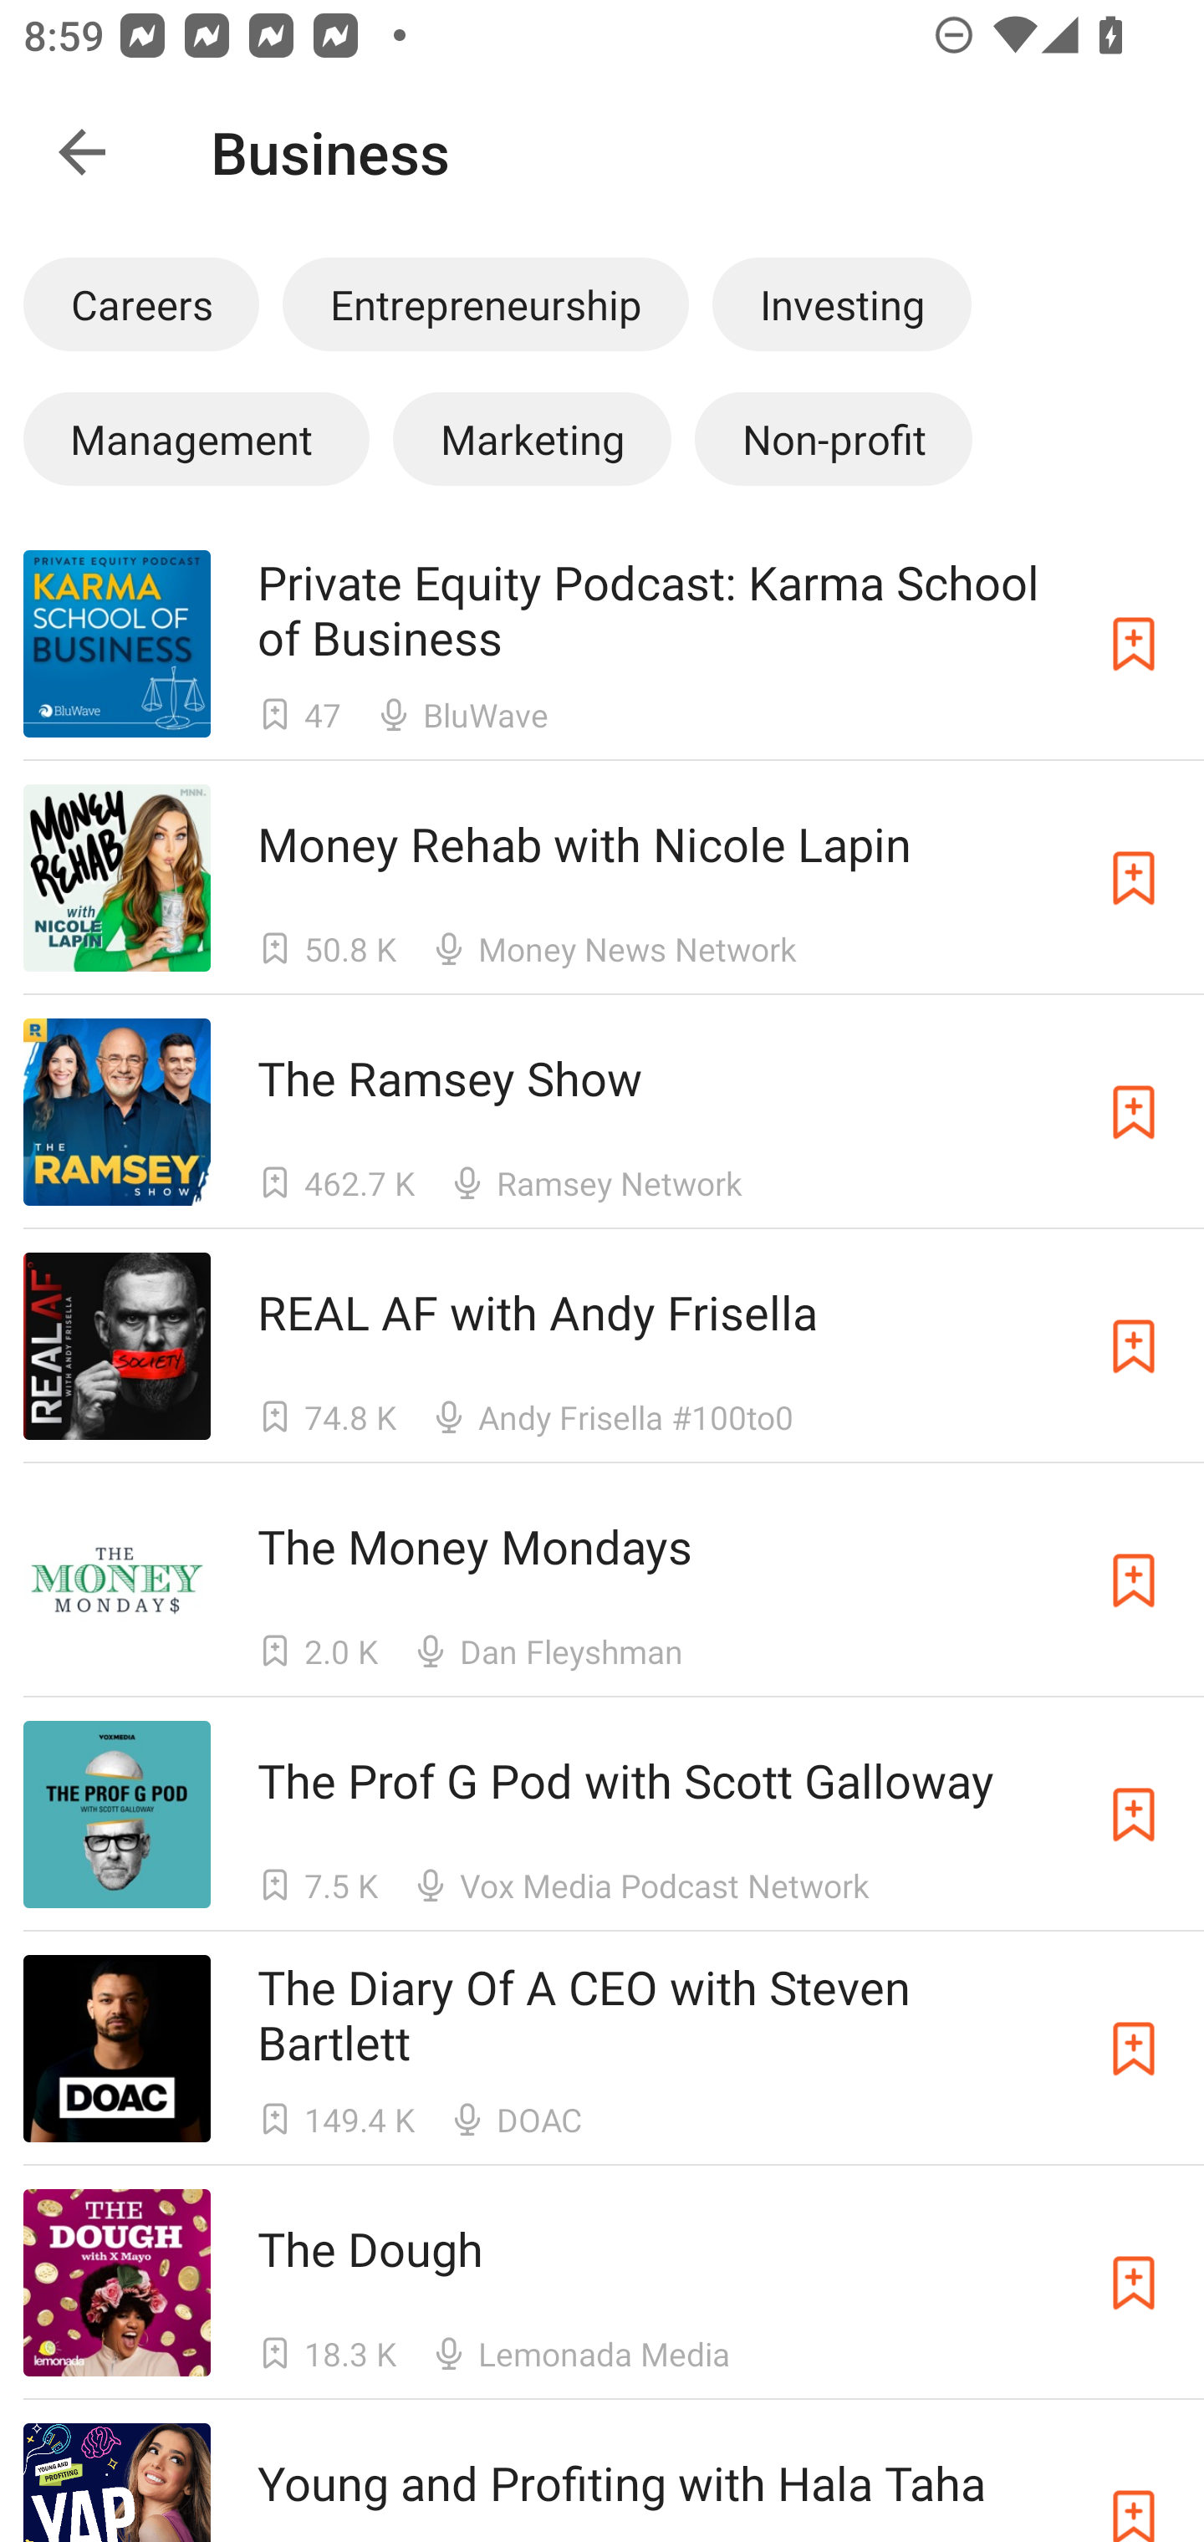 The height and width of the screenshot is (2542, 1204). What do you see at coordinates (1134, 878) in the screenshot?
I see `Subscribe` at bounding box center [1134, 878].